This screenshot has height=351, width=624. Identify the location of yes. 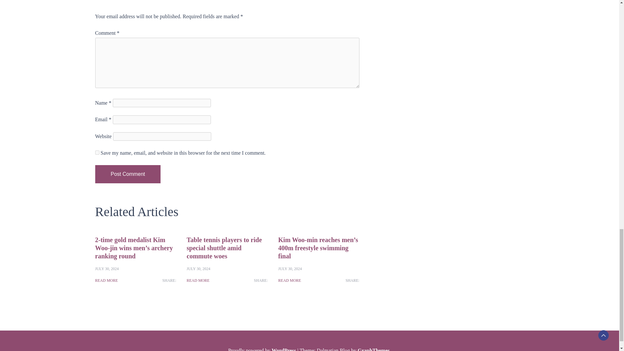
(97, 153).